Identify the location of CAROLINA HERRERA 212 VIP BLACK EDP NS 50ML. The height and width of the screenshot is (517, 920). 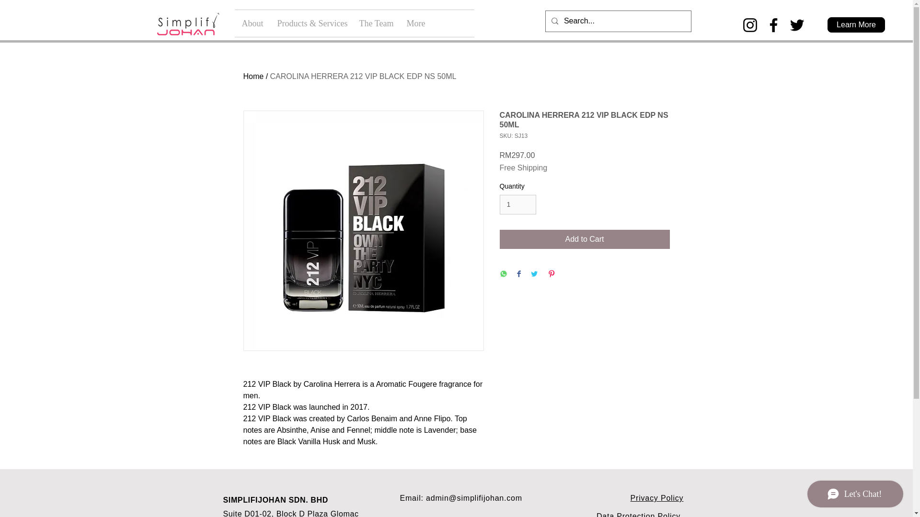
(363, 77).